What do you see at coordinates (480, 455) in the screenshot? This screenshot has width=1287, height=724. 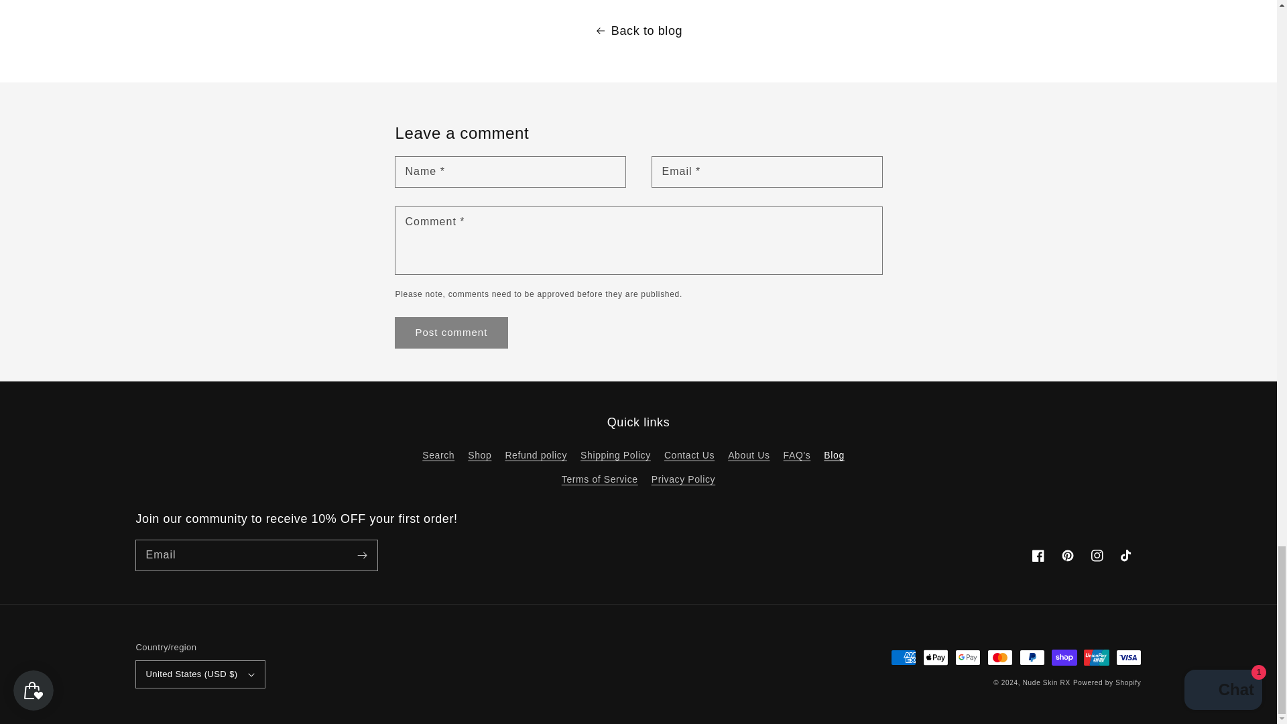 I see `Shop` at bounding box center [480, 455].